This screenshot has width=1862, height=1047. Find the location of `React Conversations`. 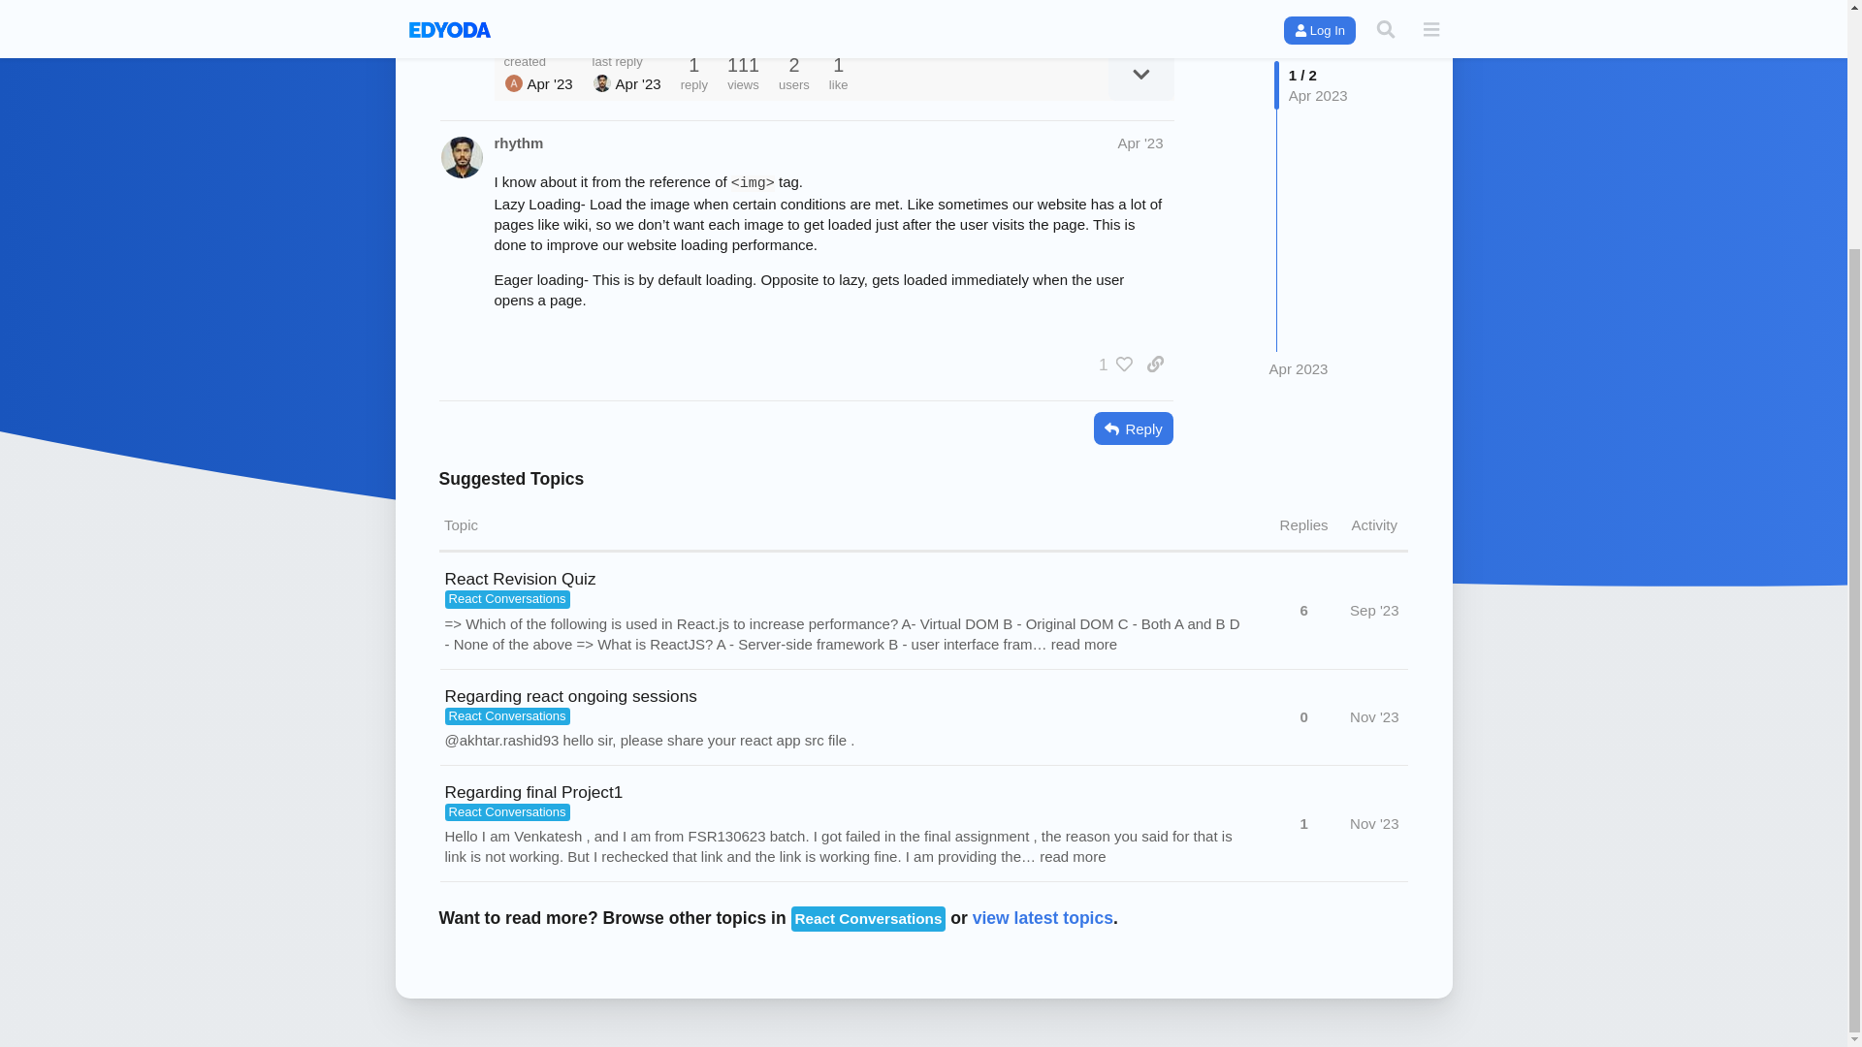

React Conversations is located at coordinates (506, 599).